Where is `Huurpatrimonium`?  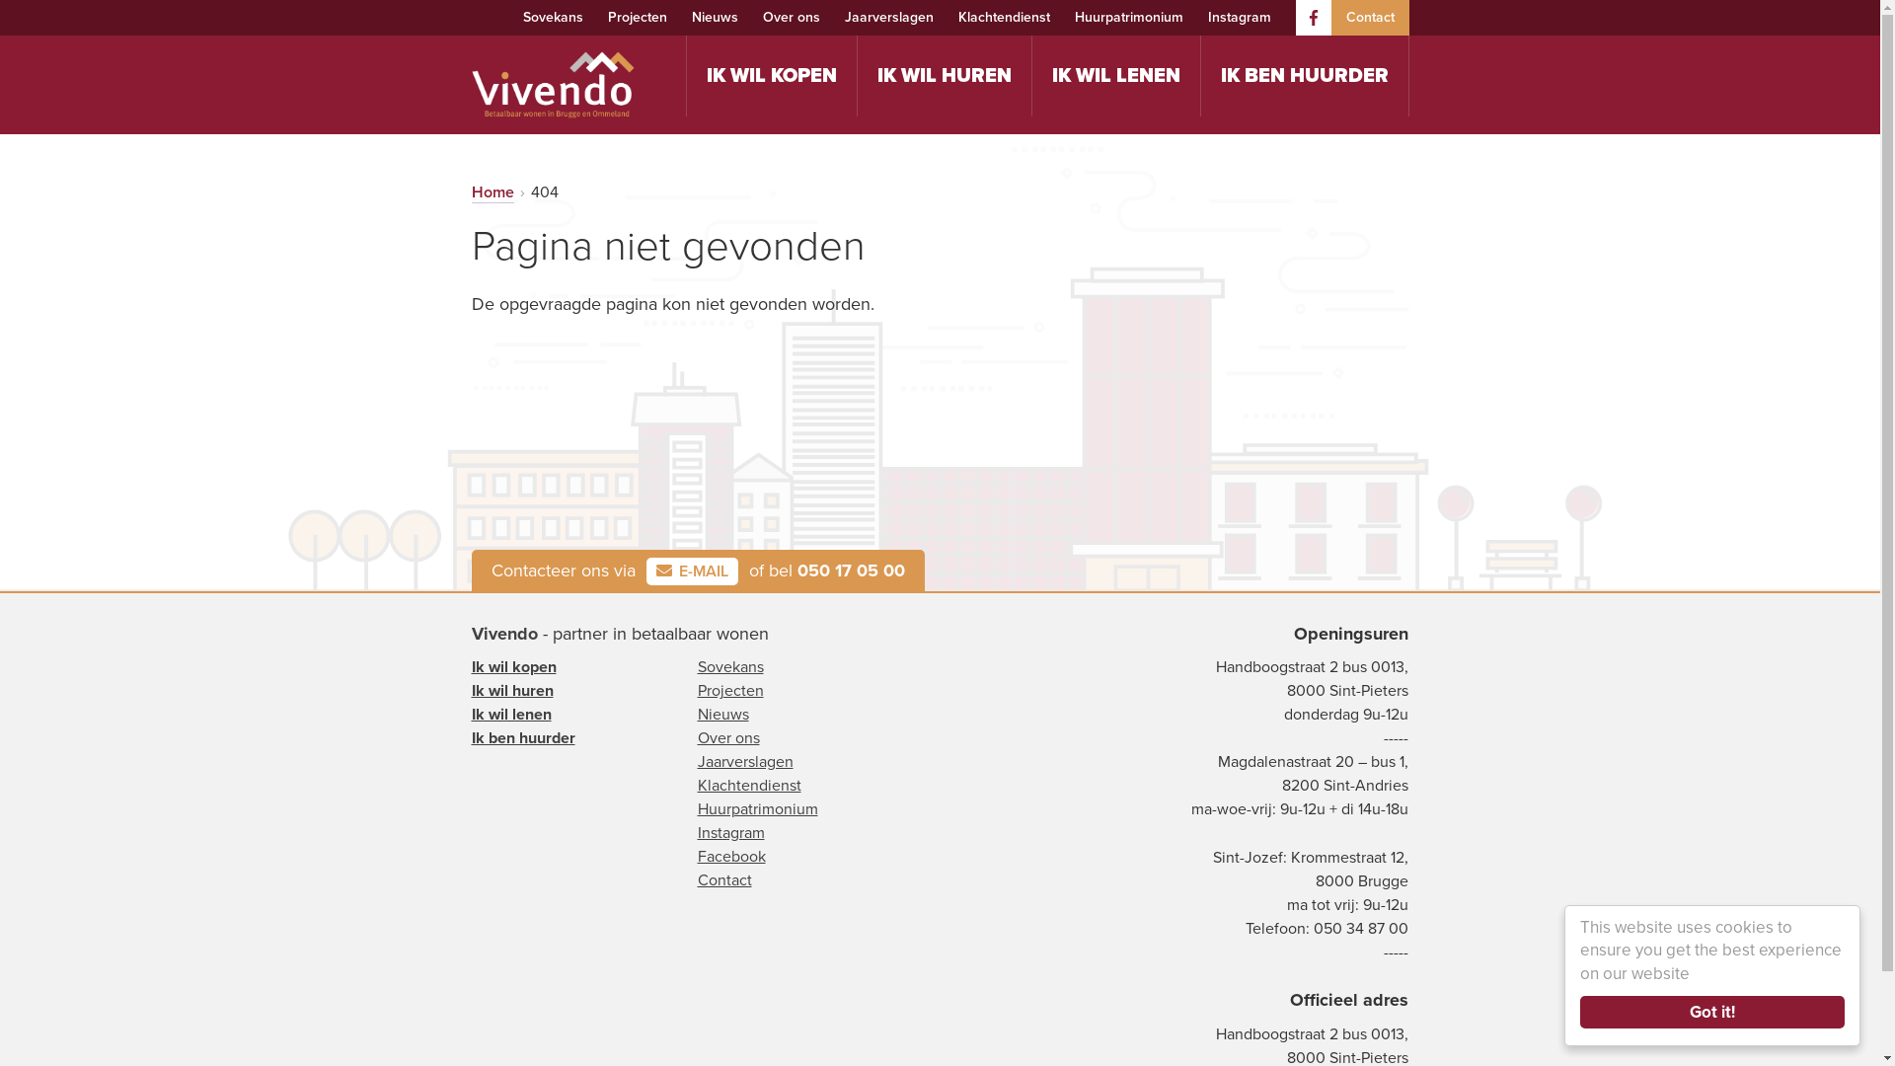 Huurpatrimonium is located at coordinates (1128, 18).